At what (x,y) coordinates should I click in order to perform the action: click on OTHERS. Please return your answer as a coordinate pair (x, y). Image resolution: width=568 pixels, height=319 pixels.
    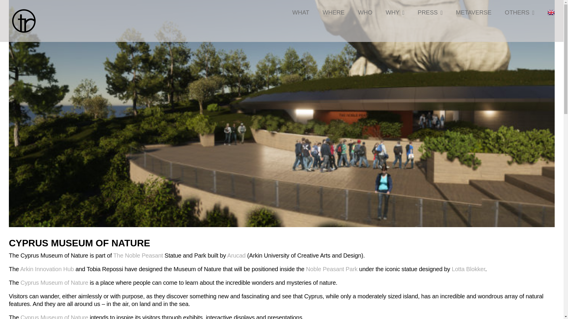
    Looking at the image, I should click on (519, 12).